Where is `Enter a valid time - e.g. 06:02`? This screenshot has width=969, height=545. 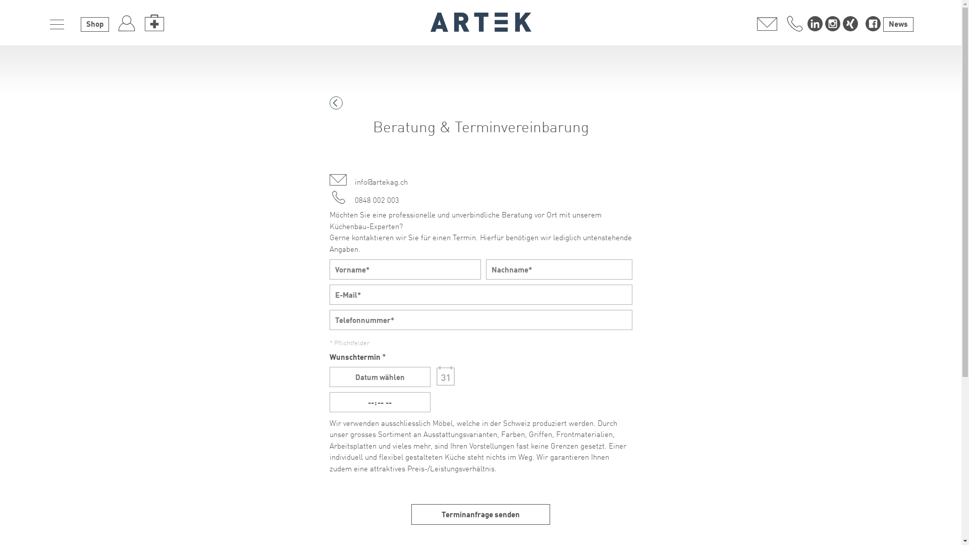
Enter a valid time - e.g. 06:02 is located at coordinates (380, 402).